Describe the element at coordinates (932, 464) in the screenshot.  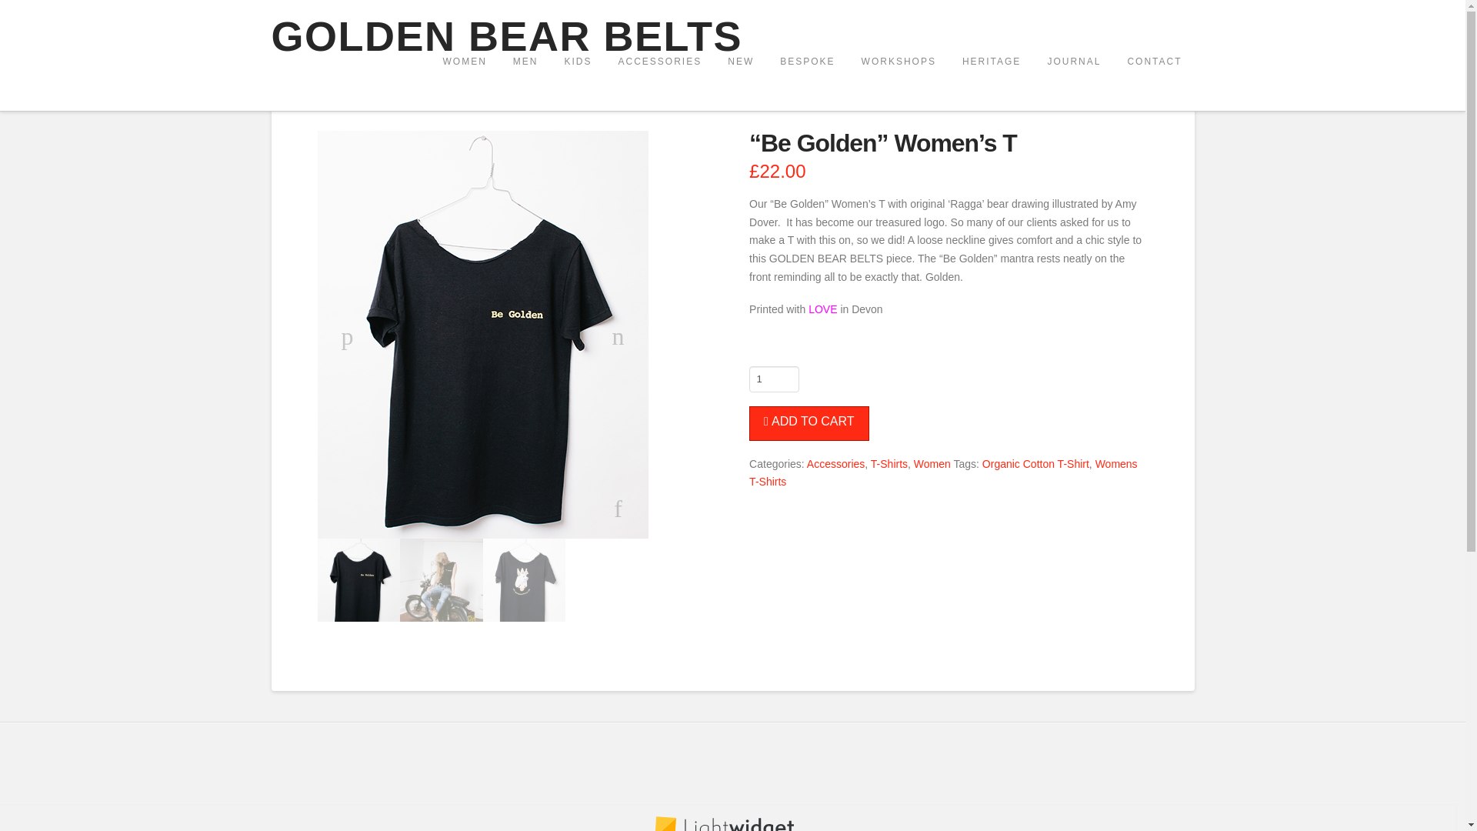
I see `Women` at that location.